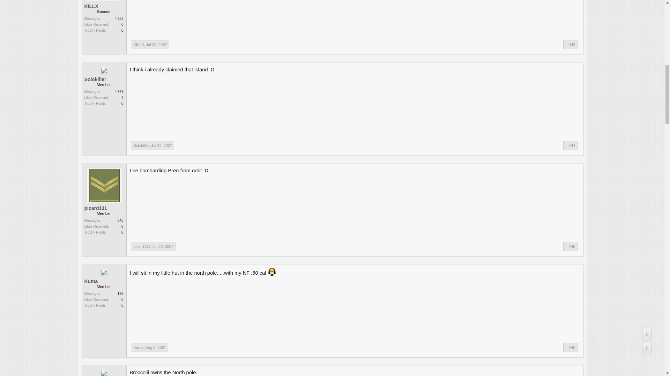  What do you see at coordinates (156, 45) in the screenshot?
I see `Permalink` at bounding box center [156, 45].